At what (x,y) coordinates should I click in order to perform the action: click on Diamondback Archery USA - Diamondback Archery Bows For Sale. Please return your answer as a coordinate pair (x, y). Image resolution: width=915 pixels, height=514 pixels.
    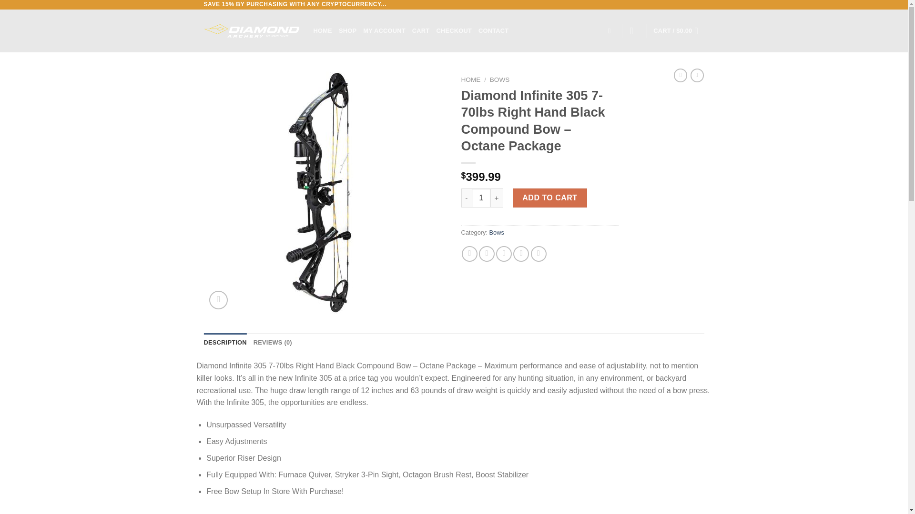
    Looking at the image, I should click on (252, 30).